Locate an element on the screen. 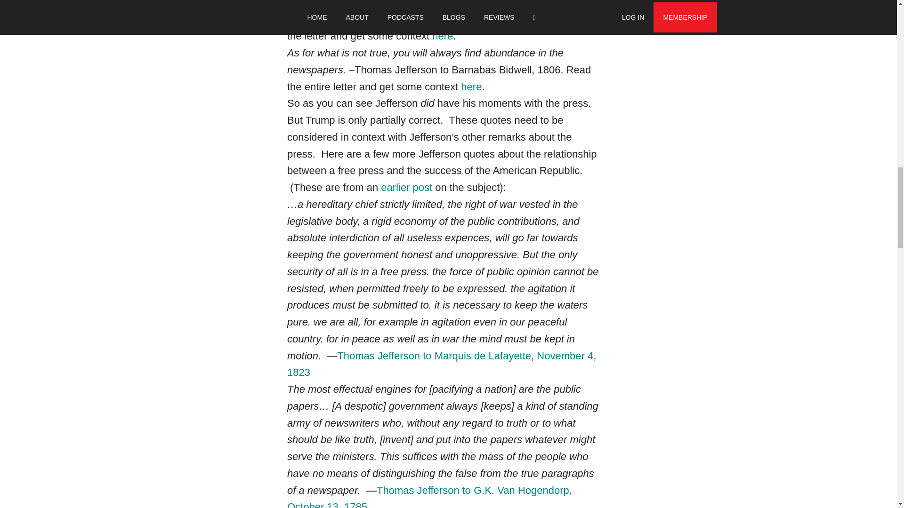  here is located at coordinates (442, 36).